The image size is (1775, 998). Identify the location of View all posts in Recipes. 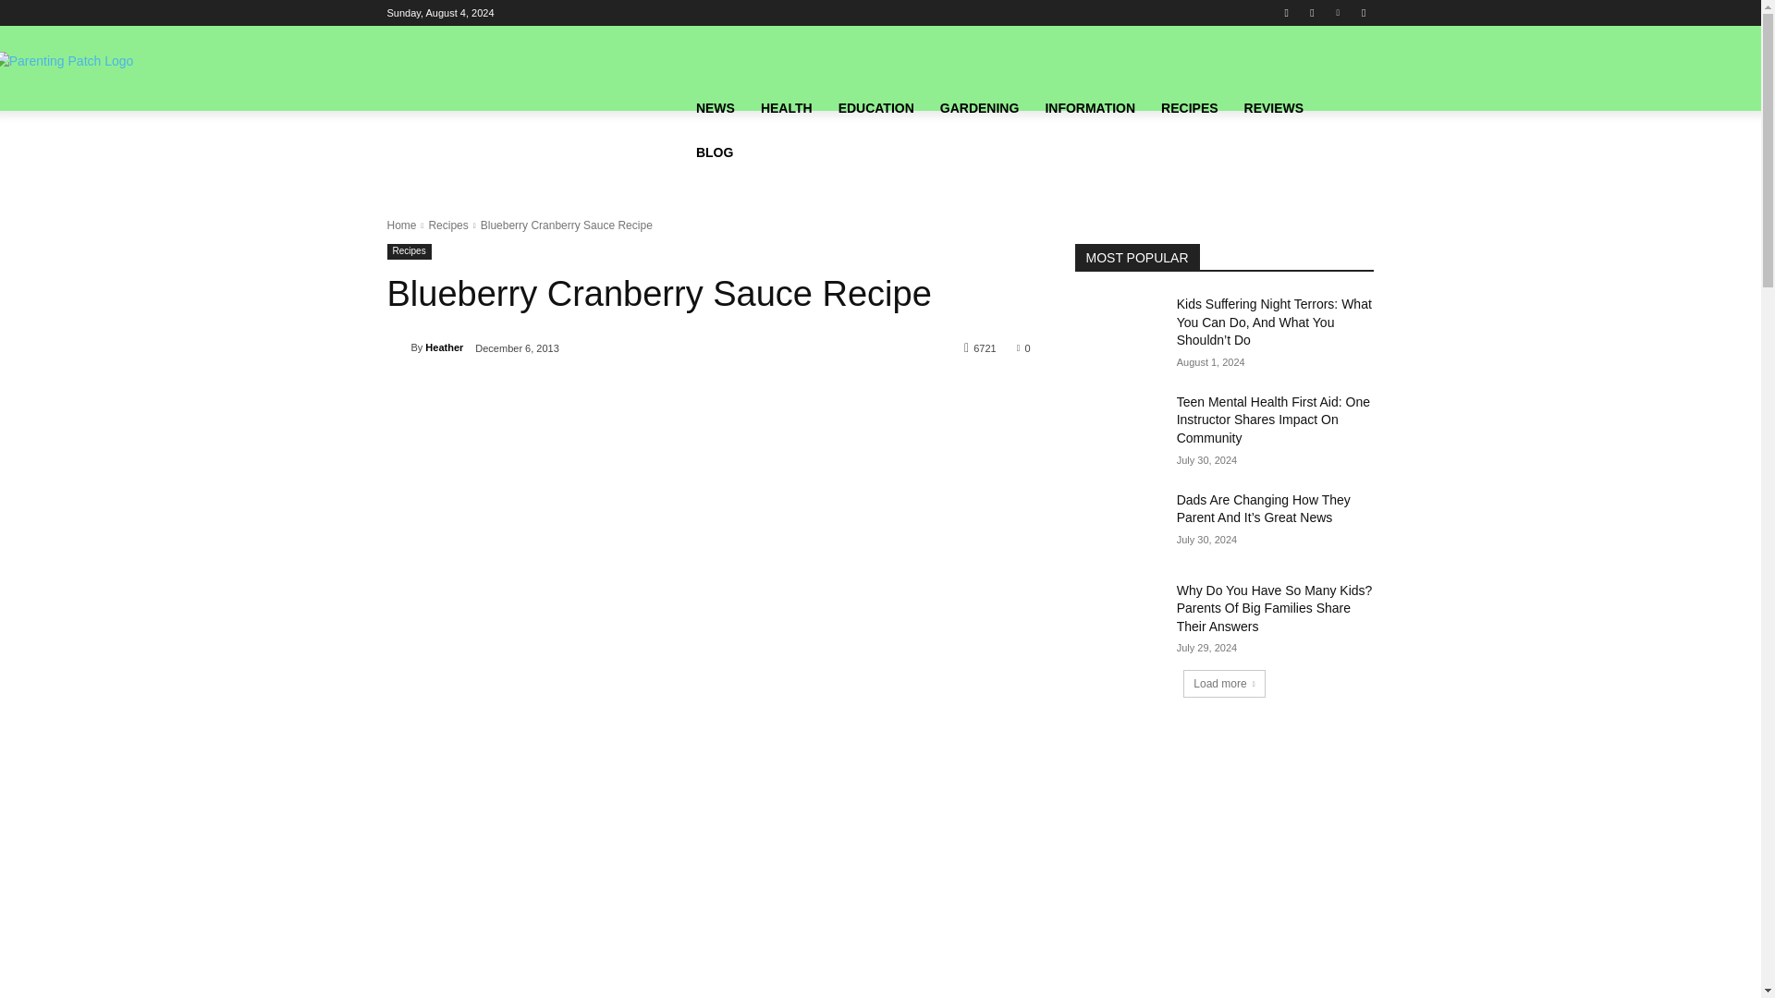
(447, 225).